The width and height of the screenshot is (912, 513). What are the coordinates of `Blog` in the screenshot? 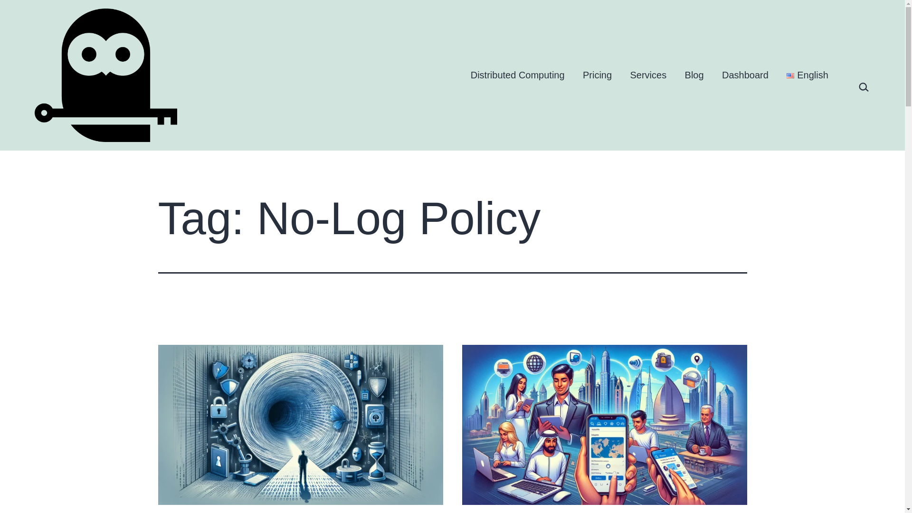 It's located at (693, 75).